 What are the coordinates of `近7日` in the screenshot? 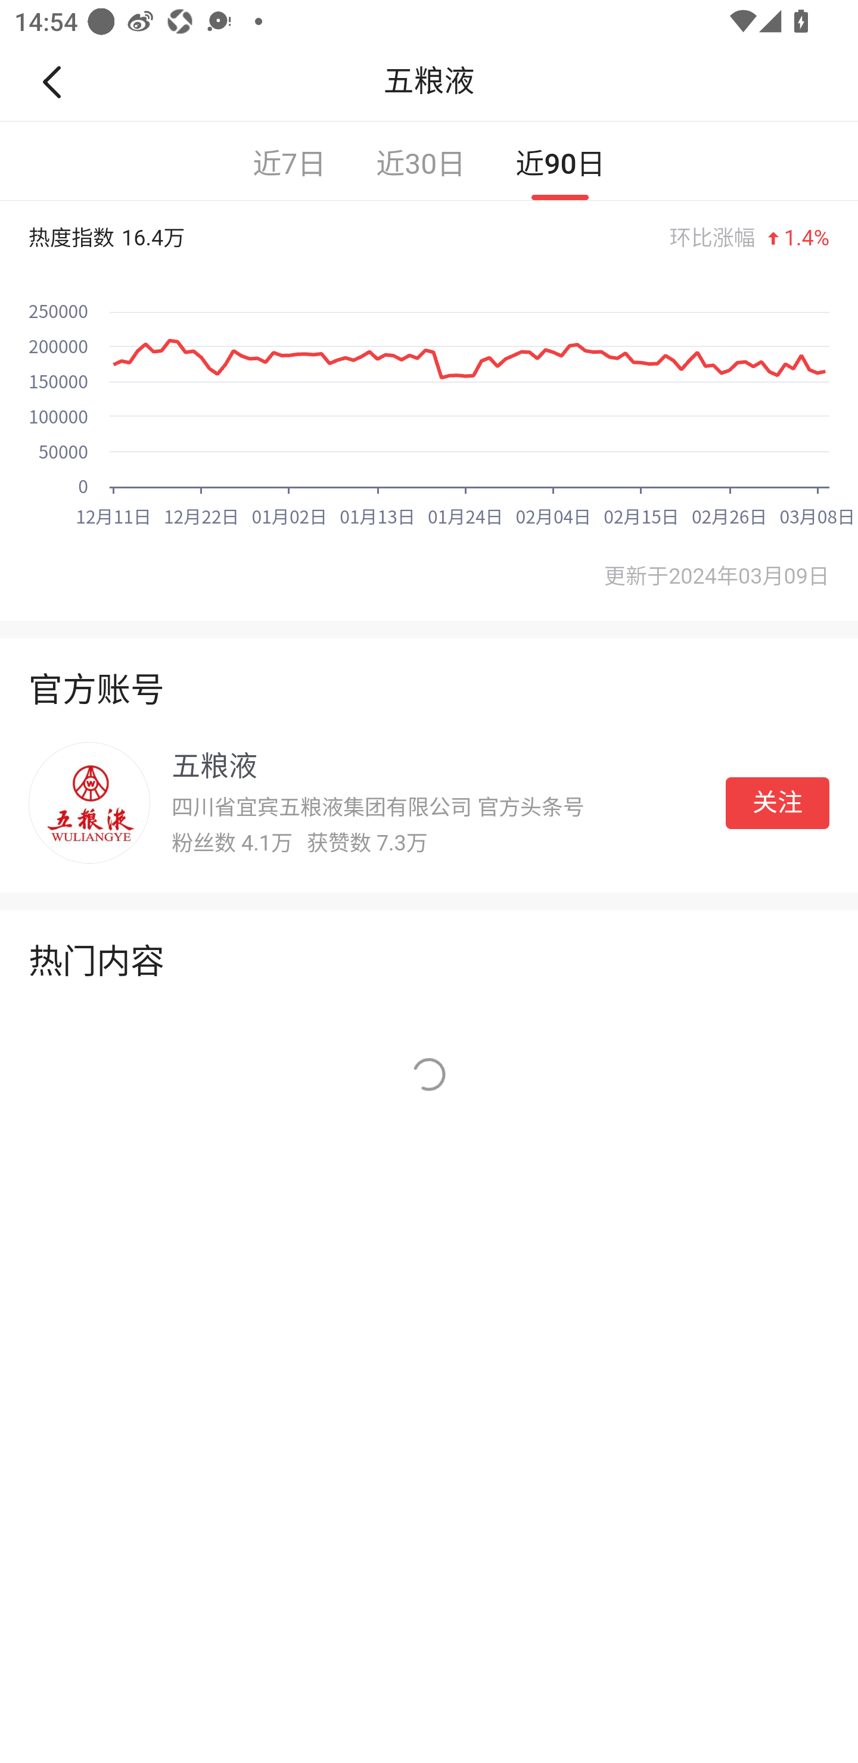 It's located at (290, 161).